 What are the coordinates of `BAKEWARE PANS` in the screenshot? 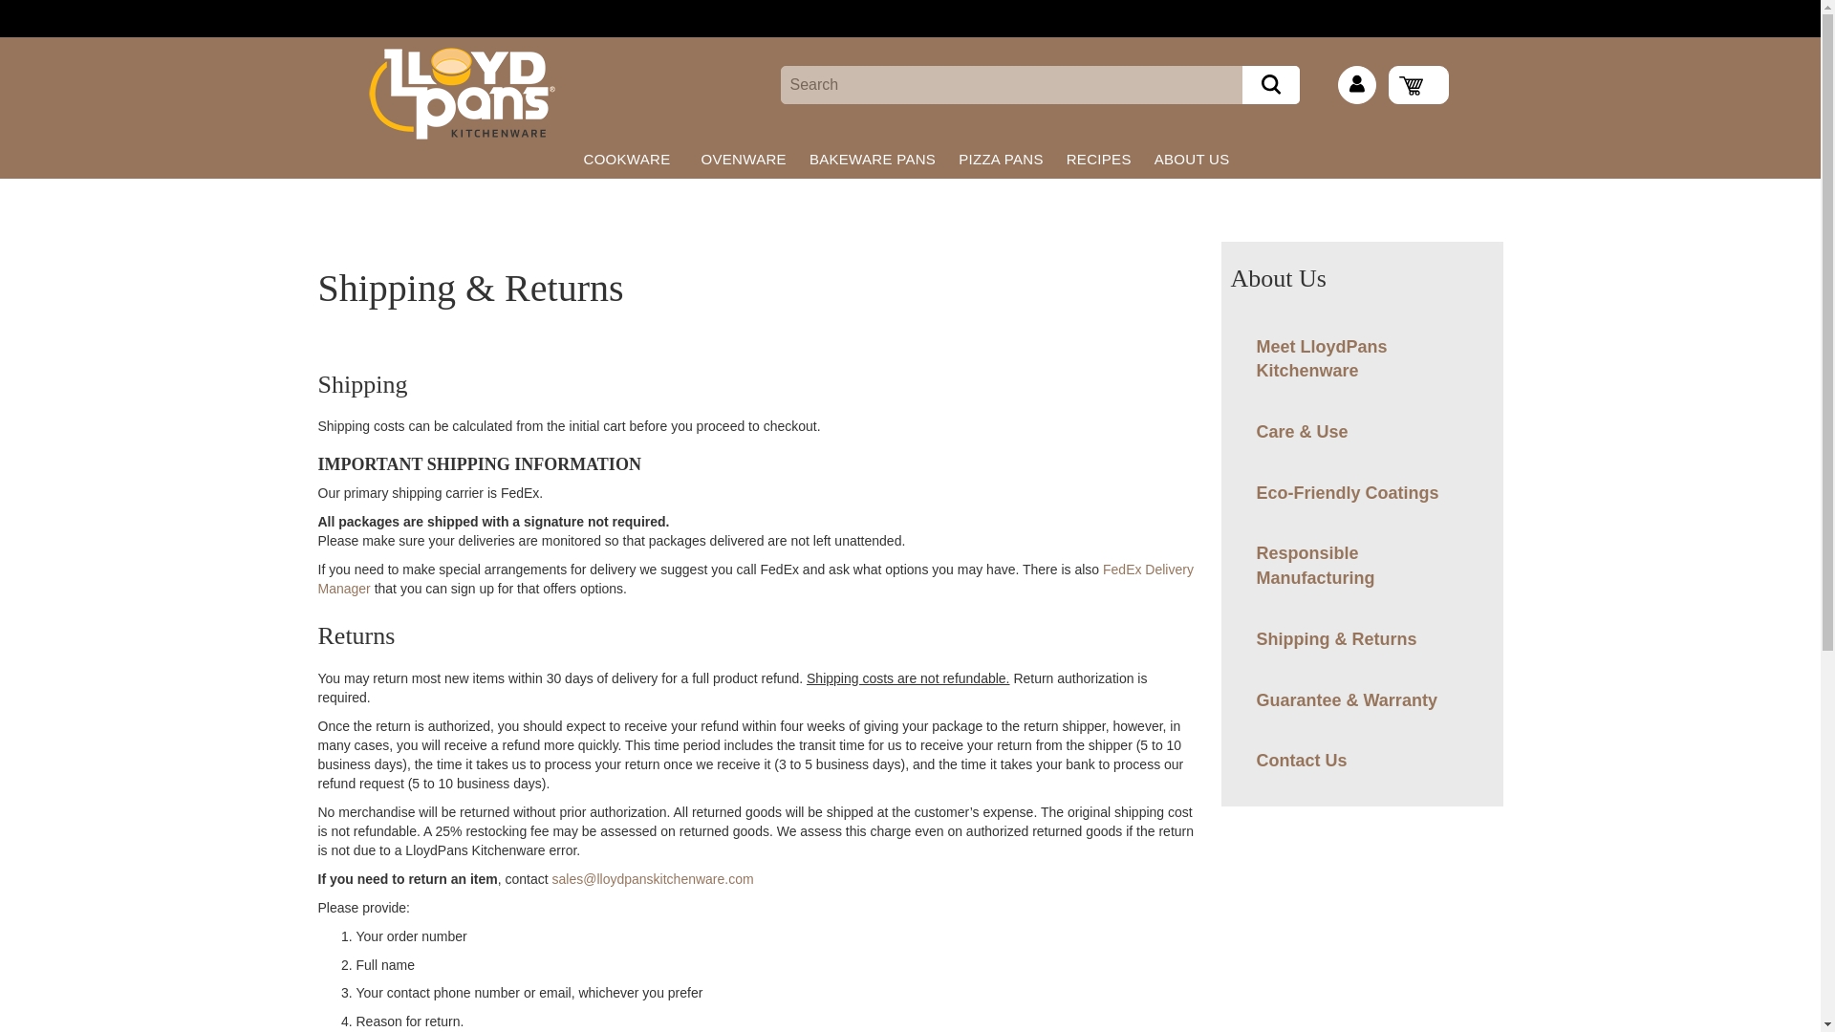 It's located at (872, 159).